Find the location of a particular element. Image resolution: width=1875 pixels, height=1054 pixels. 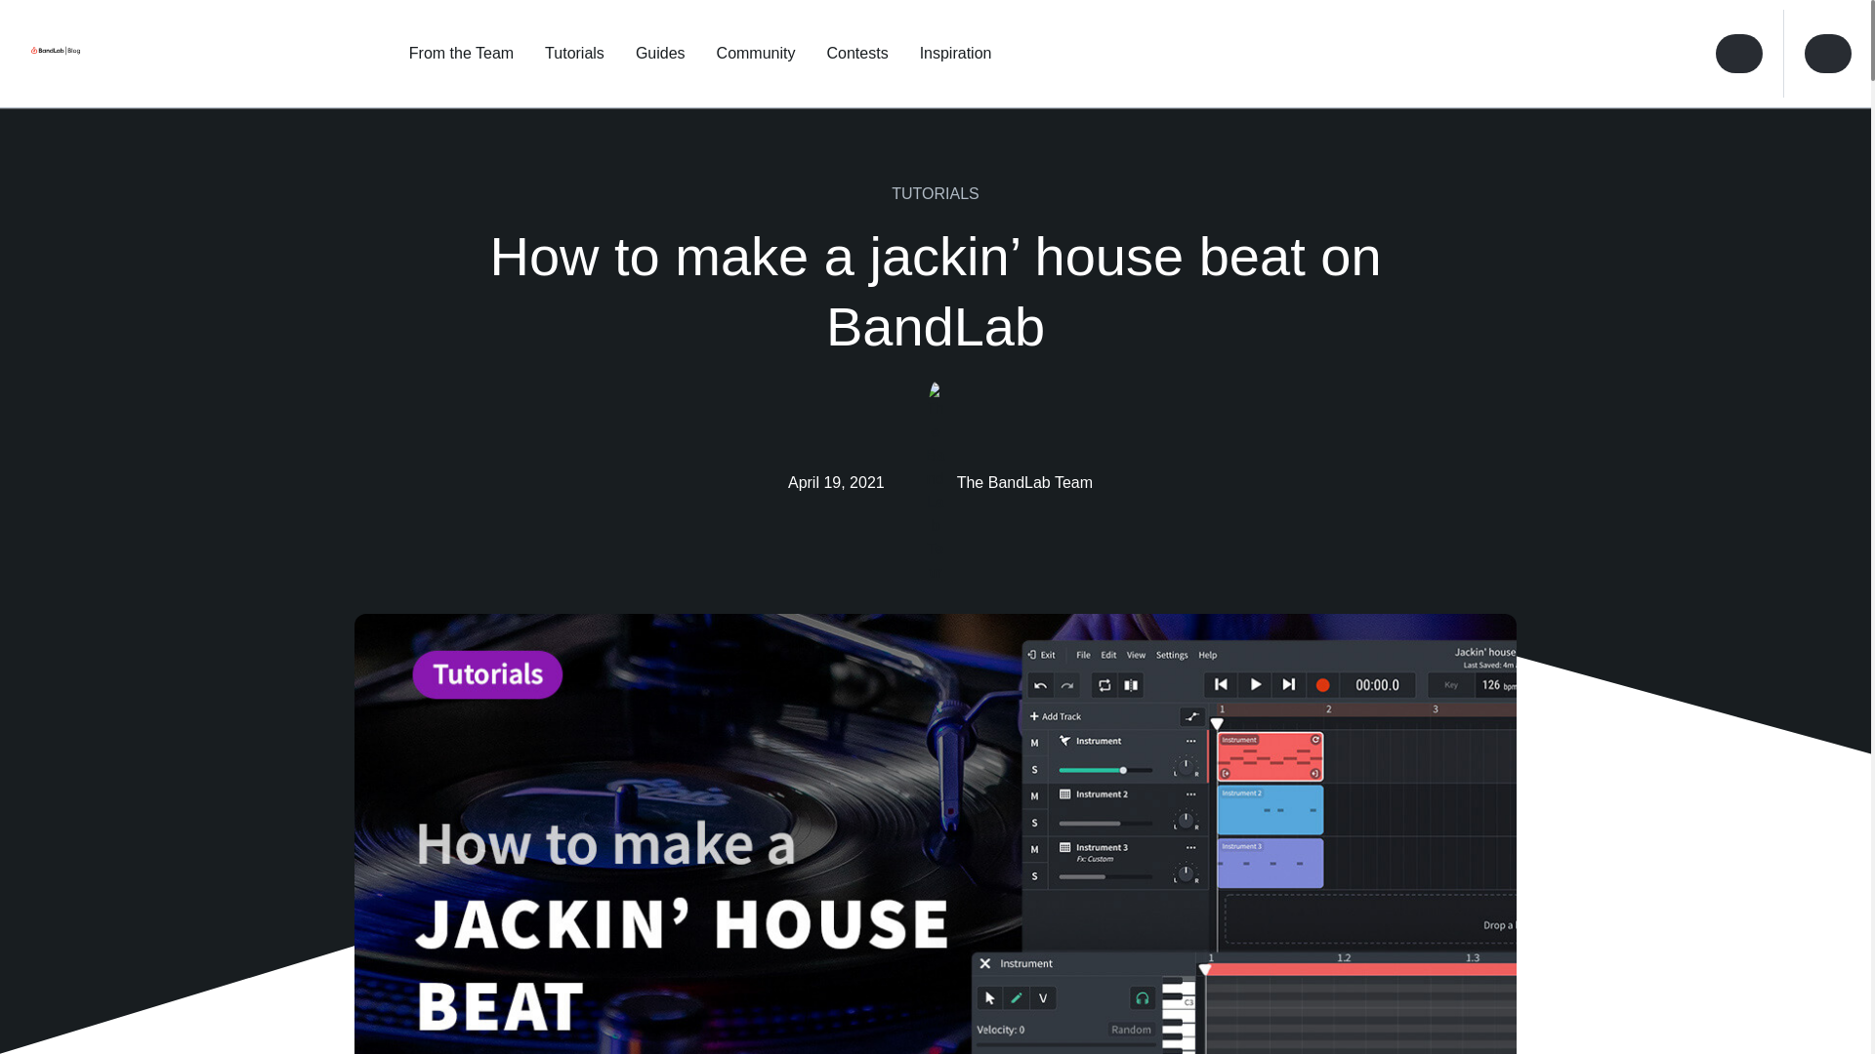

Contests is located at coordinates (856, 53).